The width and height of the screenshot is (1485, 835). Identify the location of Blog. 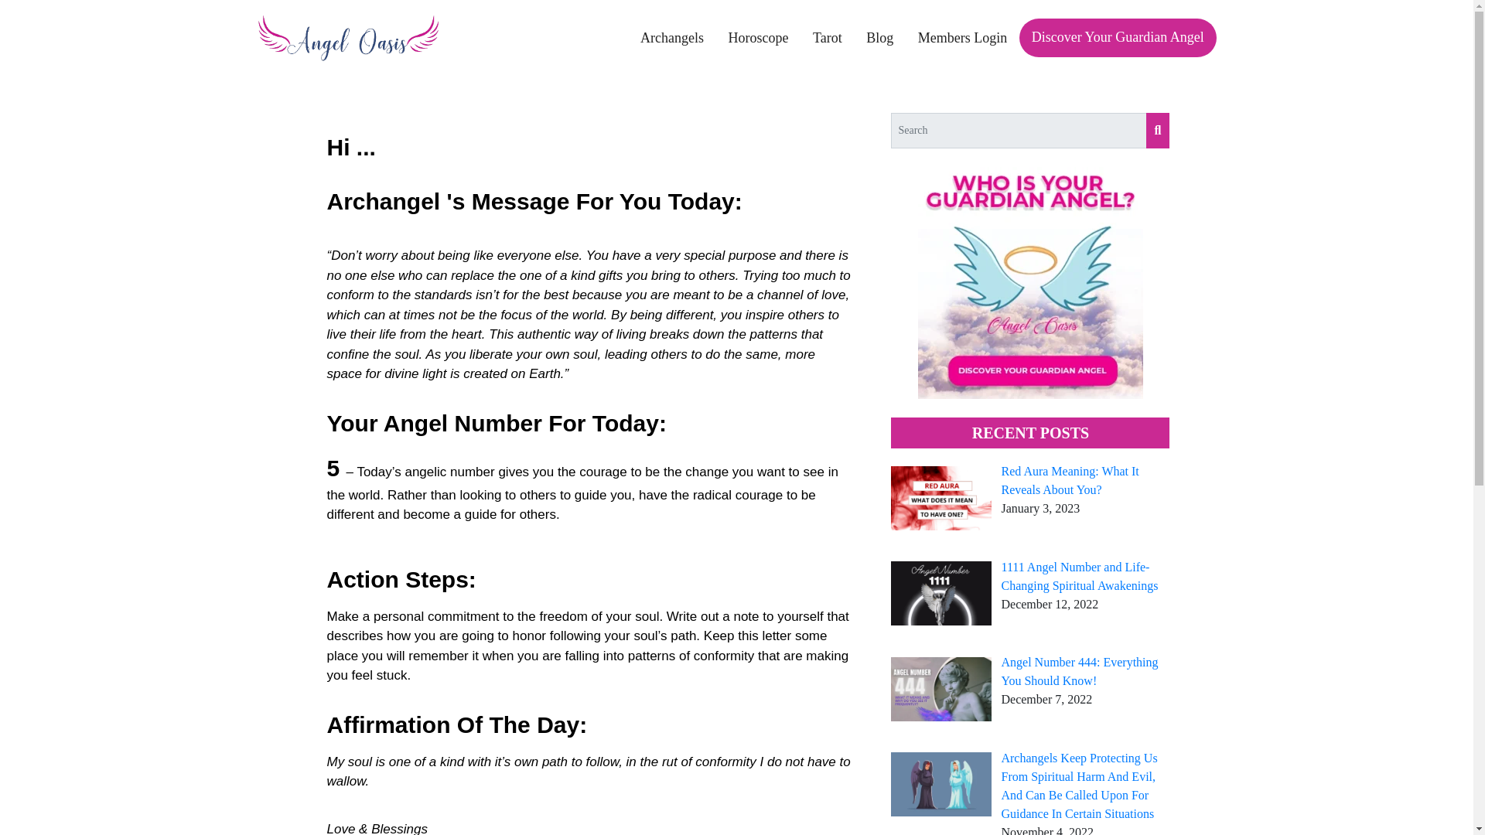
(880, 38).